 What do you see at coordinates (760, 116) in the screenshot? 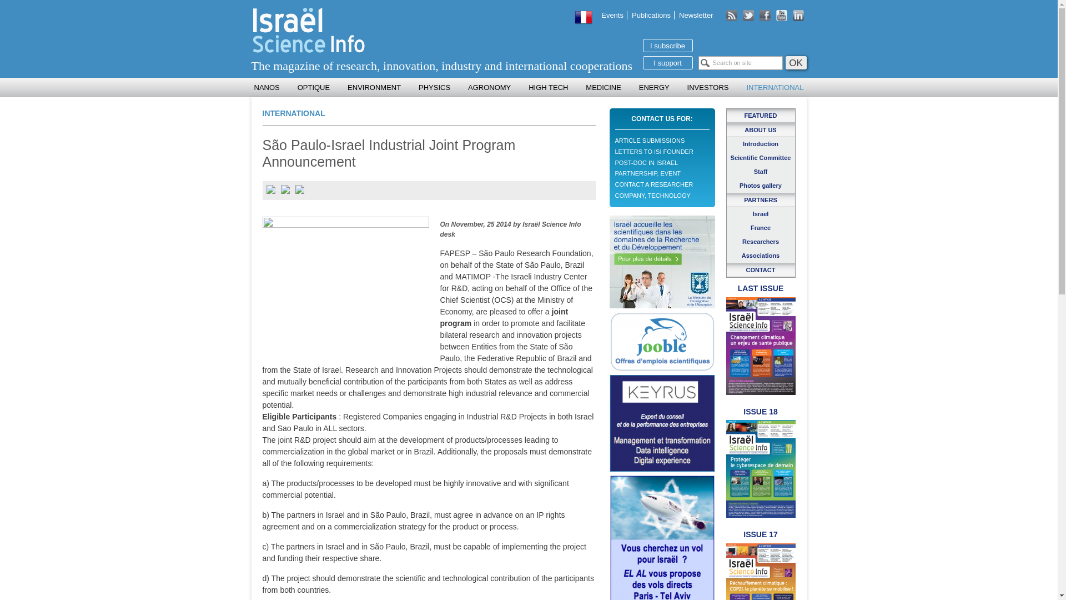
I see `FEATURED` at bounding box center [760, 116].